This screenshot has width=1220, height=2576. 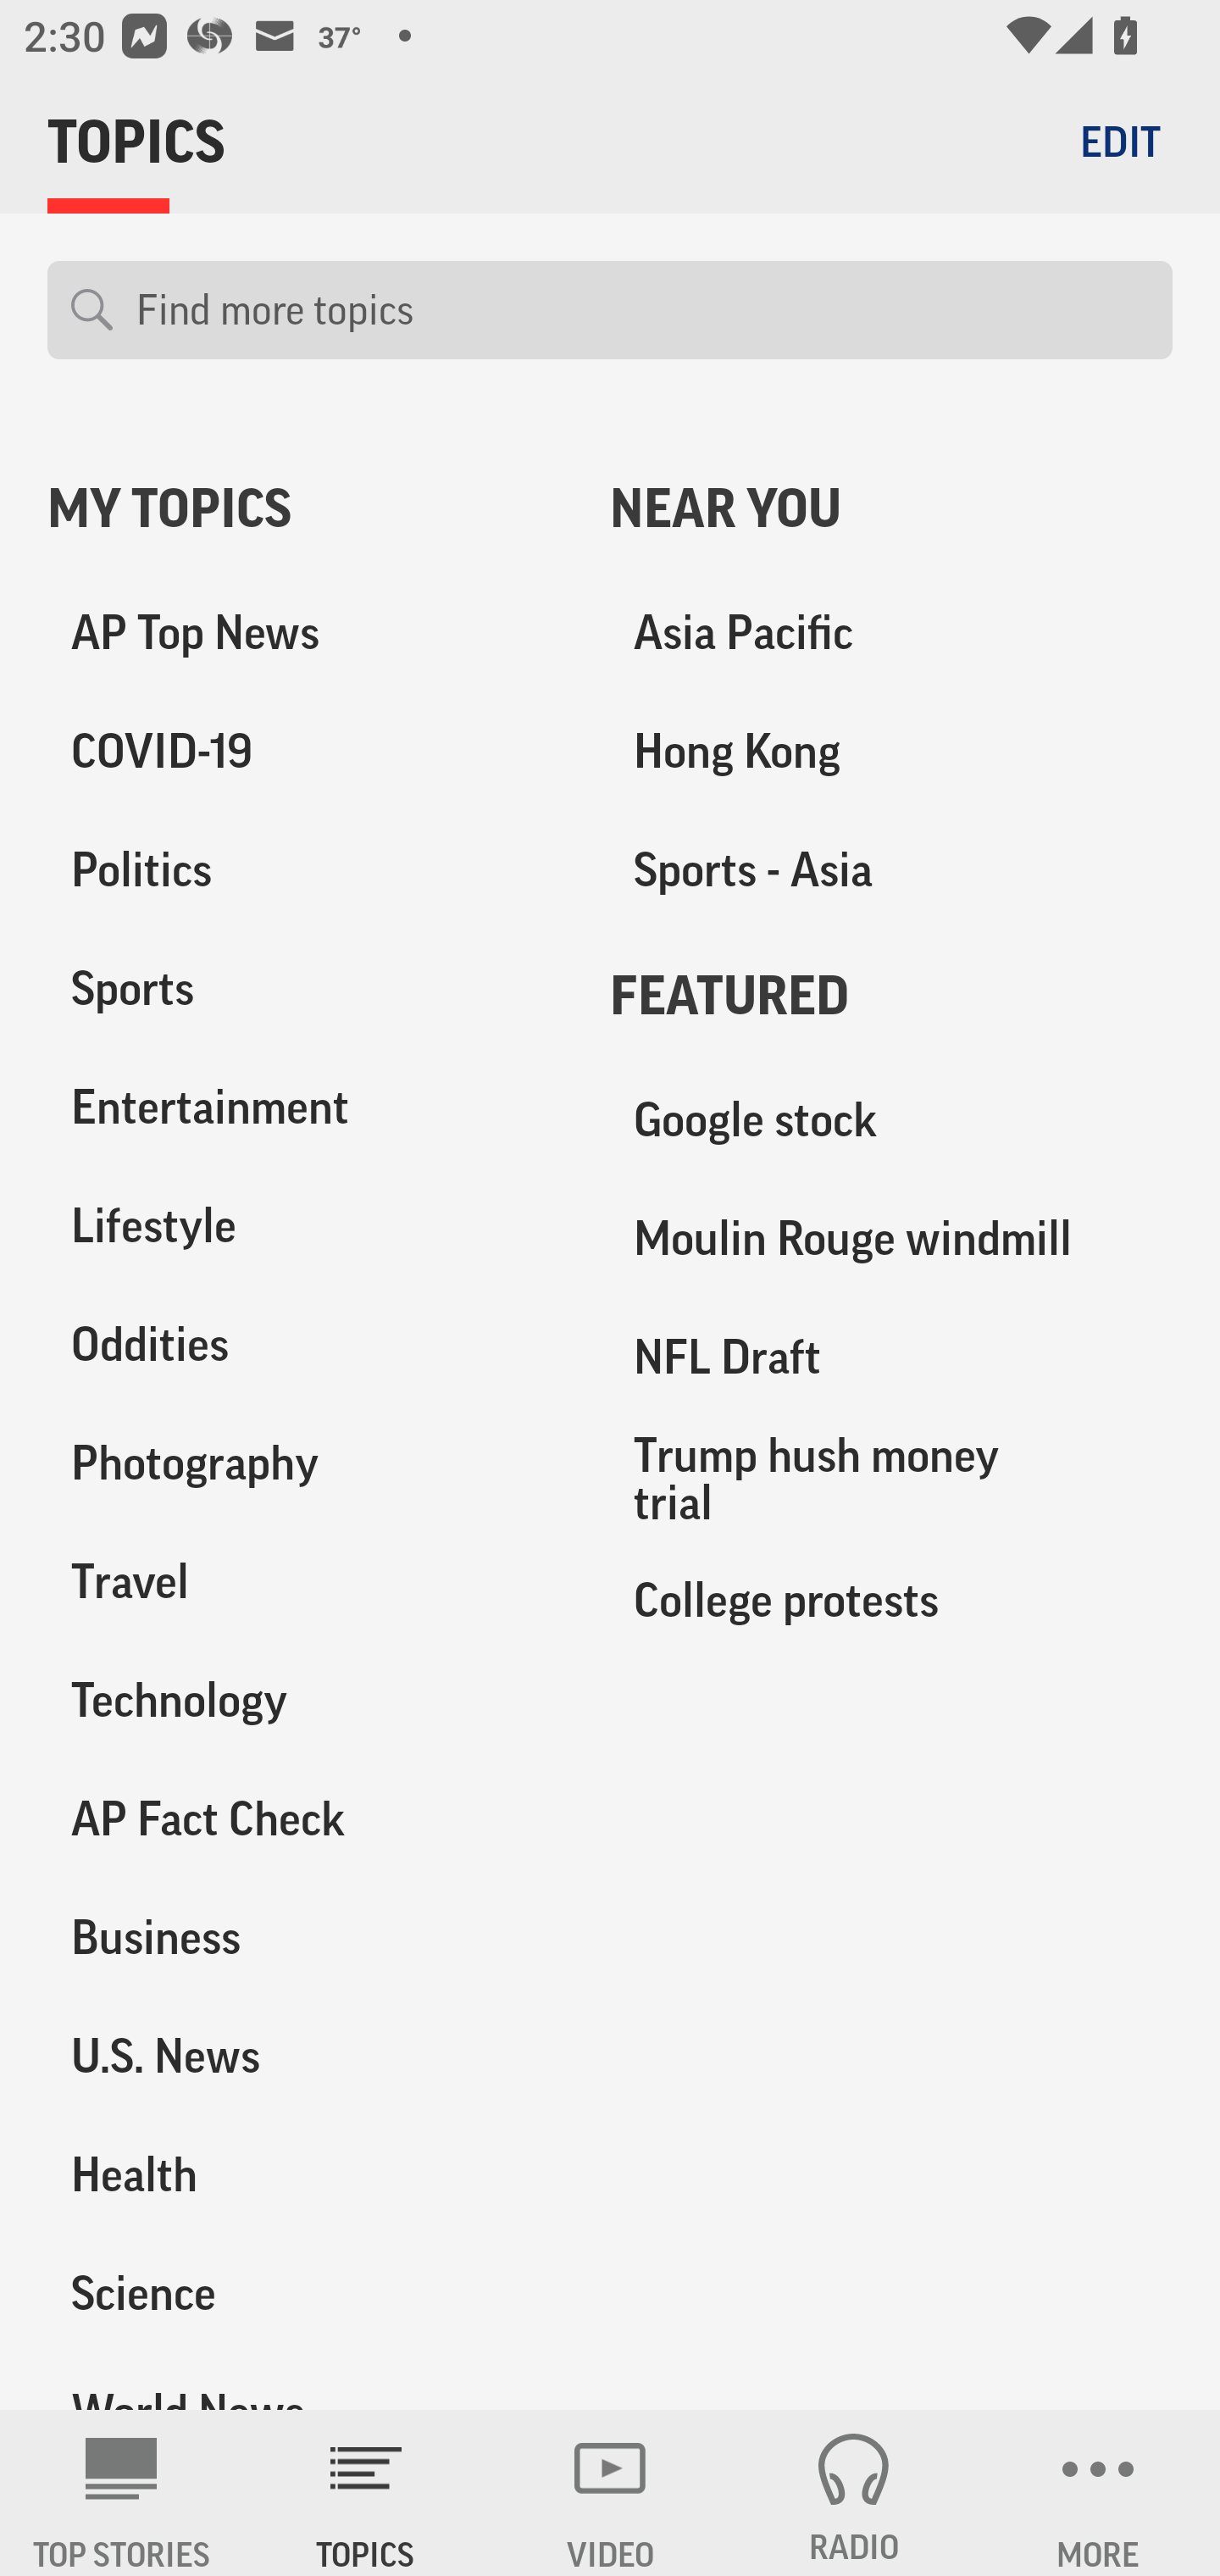 I want to click on VIDEO, so click(x=610, y=2493).